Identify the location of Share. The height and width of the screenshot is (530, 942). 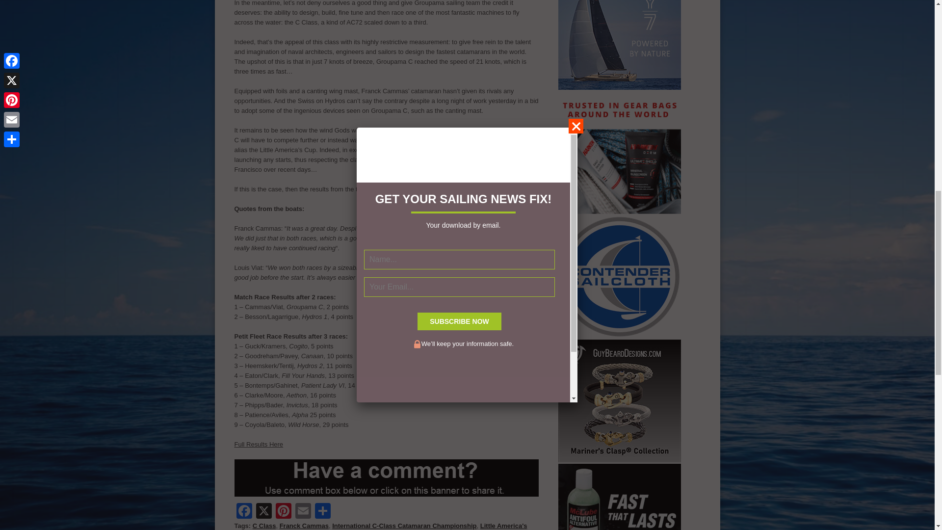
(322, 511).